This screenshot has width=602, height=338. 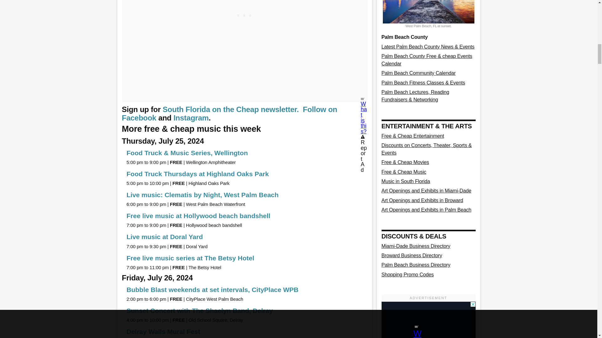 What do you see at coordinates (428, 320) in the screenshot?
I see `3rd party ad content` at bounding box center [428, 320].